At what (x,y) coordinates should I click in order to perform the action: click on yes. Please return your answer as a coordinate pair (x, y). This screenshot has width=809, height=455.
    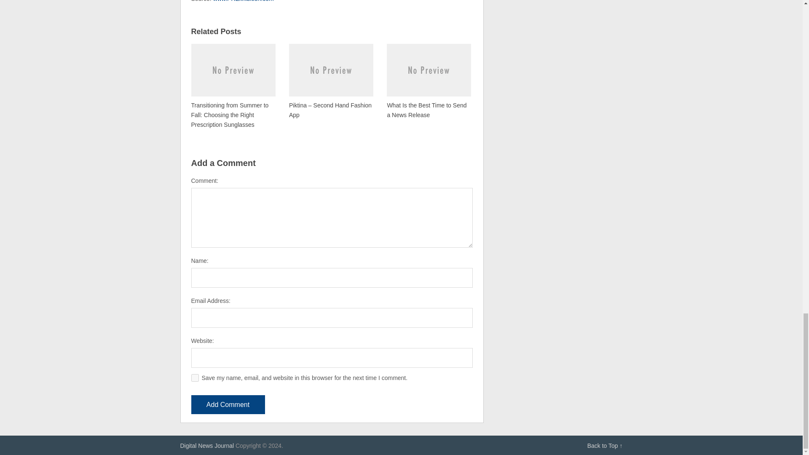
    Looking at the image, I should click on (195, 377).